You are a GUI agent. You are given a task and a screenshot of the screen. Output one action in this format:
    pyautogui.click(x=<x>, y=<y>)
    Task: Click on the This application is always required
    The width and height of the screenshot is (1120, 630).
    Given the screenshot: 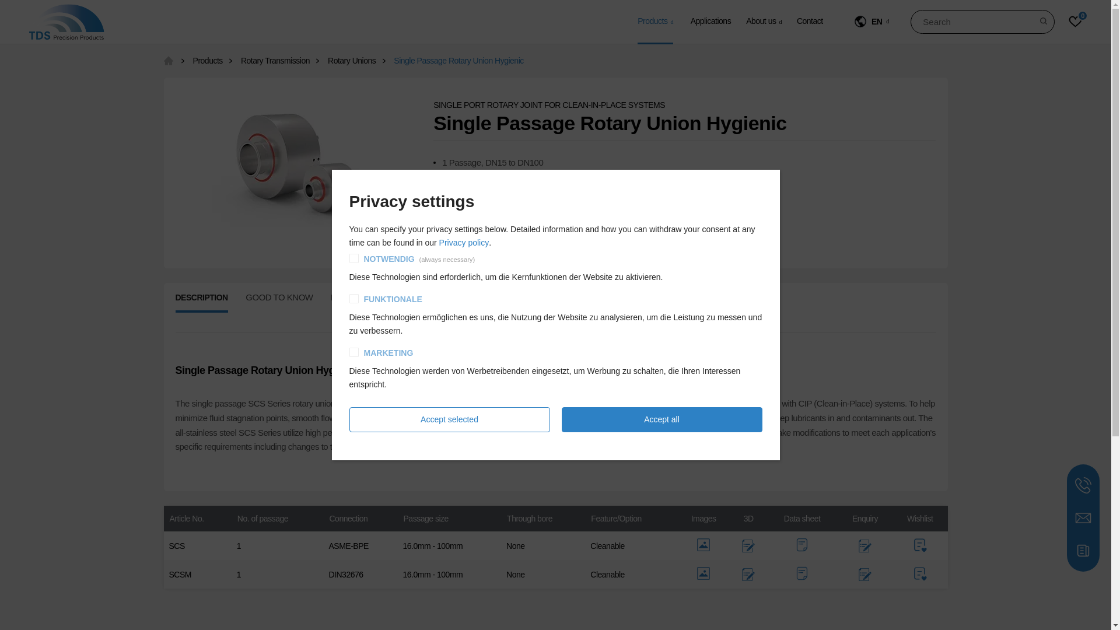 What is the action you would take?
    pyautogui.click(x=446, y=260)
    